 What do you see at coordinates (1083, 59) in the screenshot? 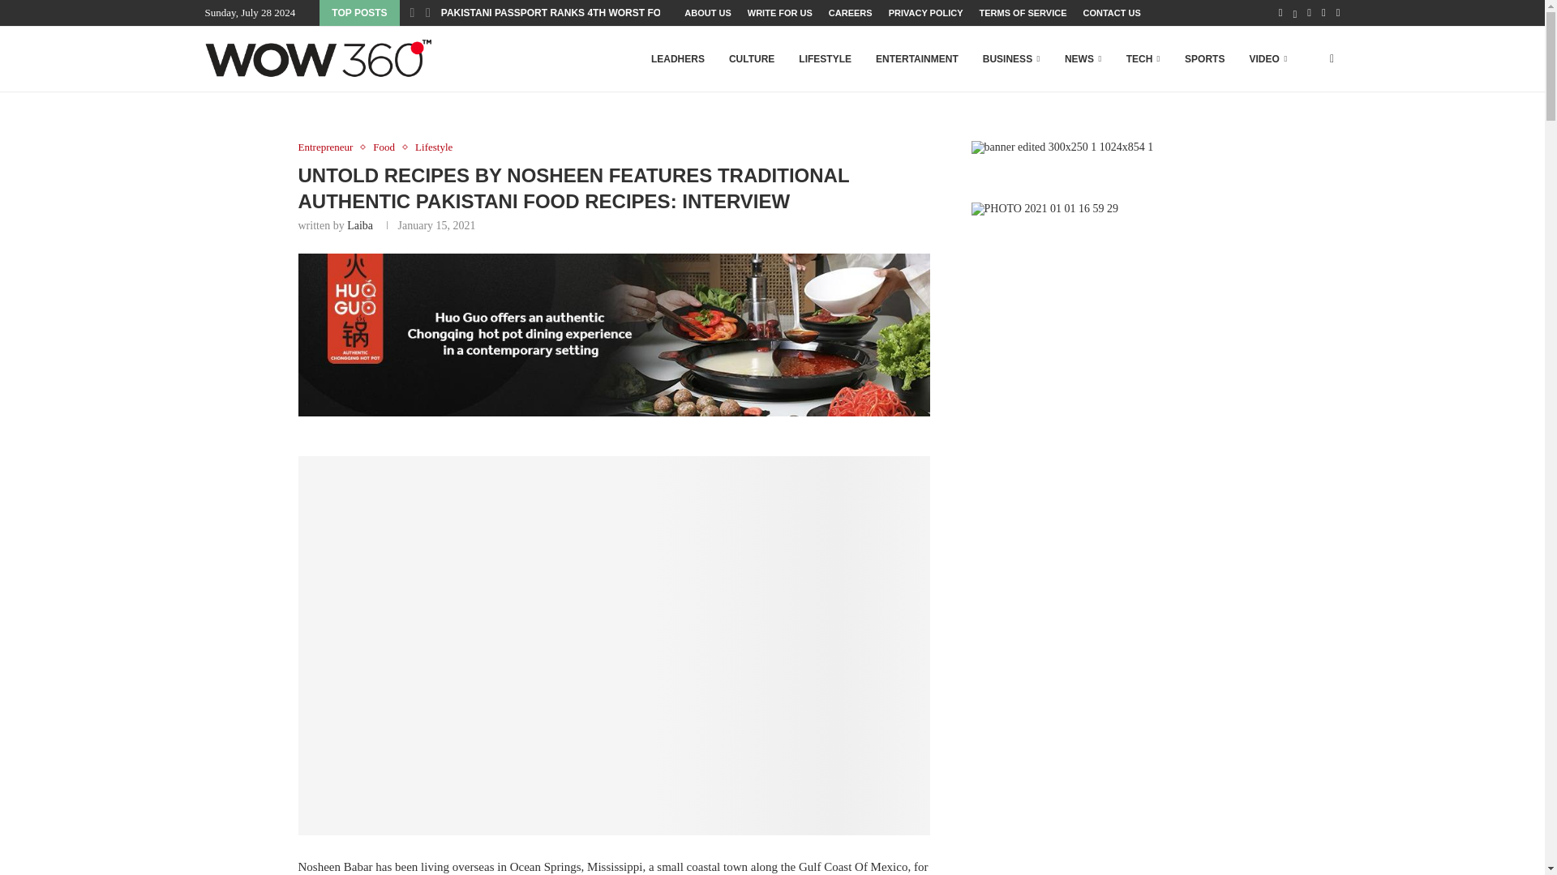
I see `NEWS` at bounding box center [1083, 59].